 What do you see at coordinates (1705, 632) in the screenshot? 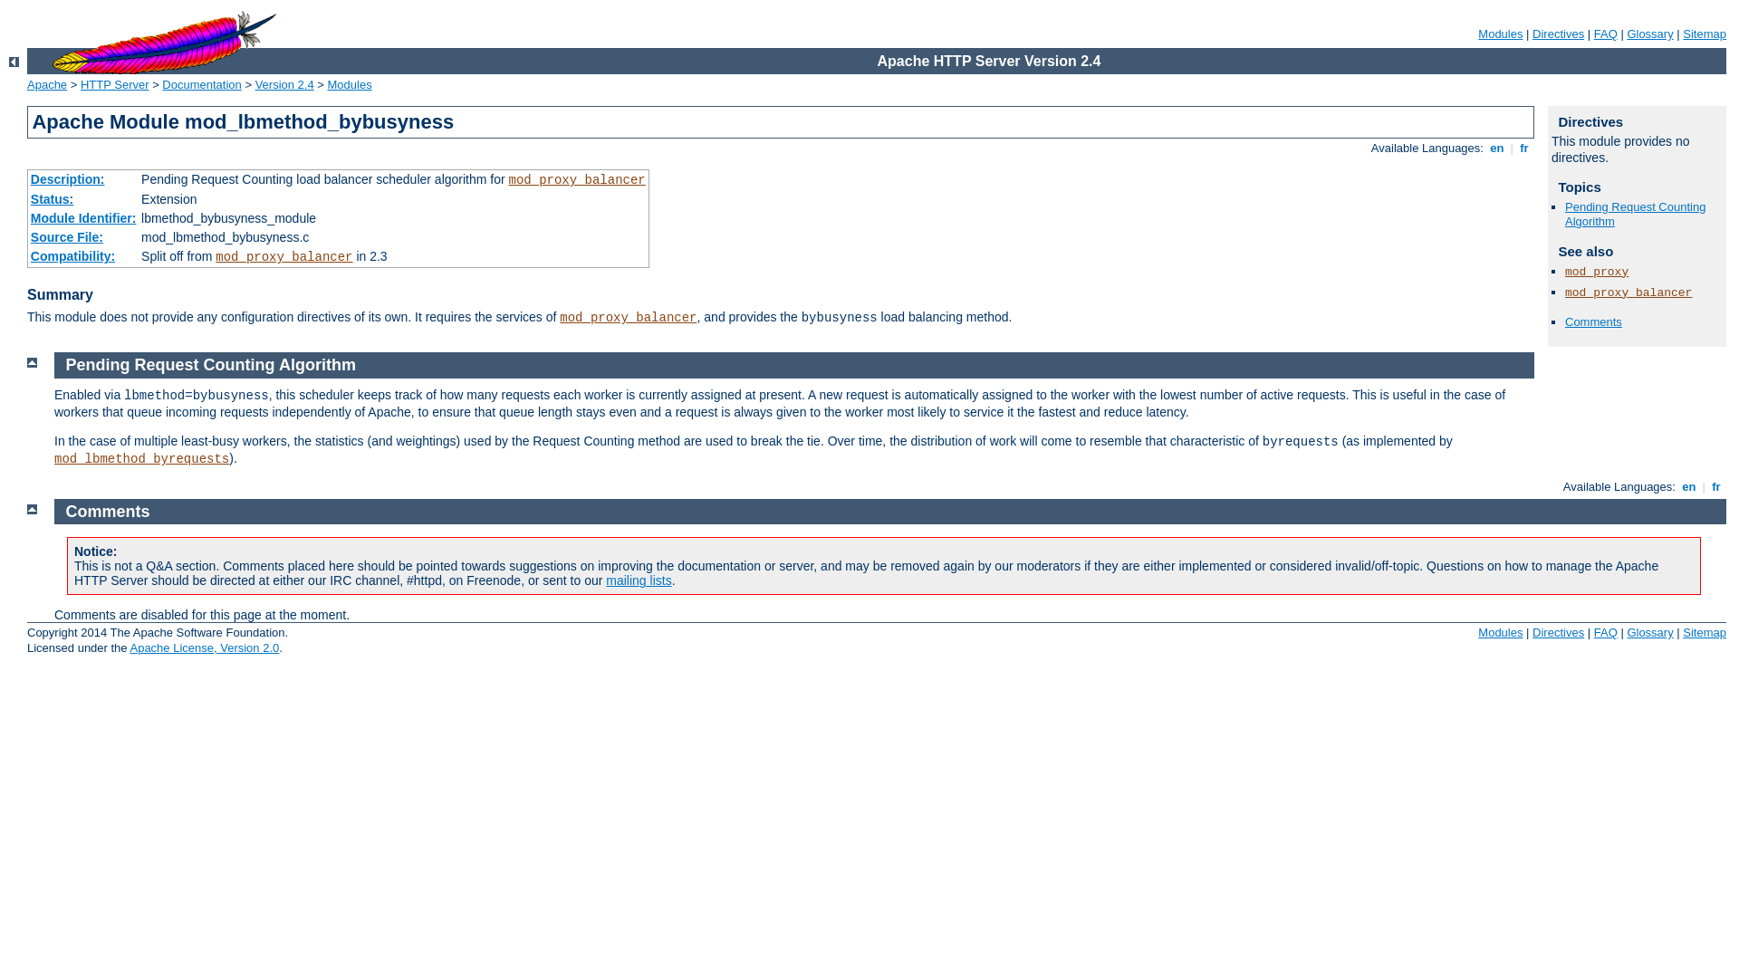
I see `Sitemap` at bounding box center [1705, 632].